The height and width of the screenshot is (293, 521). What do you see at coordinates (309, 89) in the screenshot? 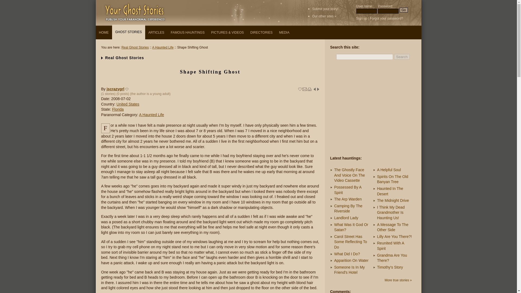
I see `Print this story` at bounding box center [309, 89].